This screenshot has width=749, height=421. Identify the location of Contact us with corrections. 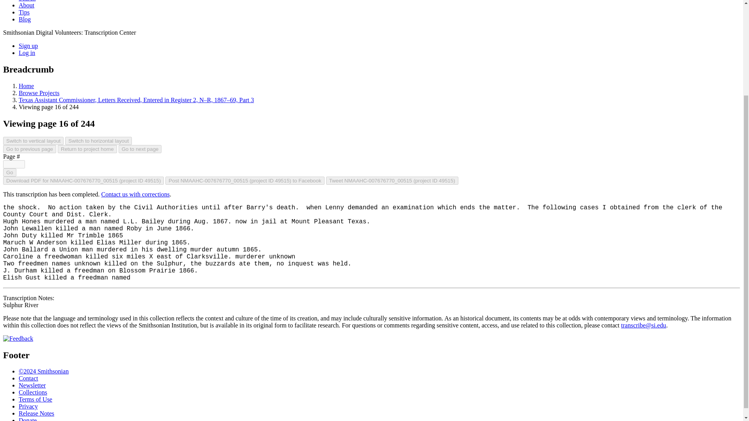
(135, 194).